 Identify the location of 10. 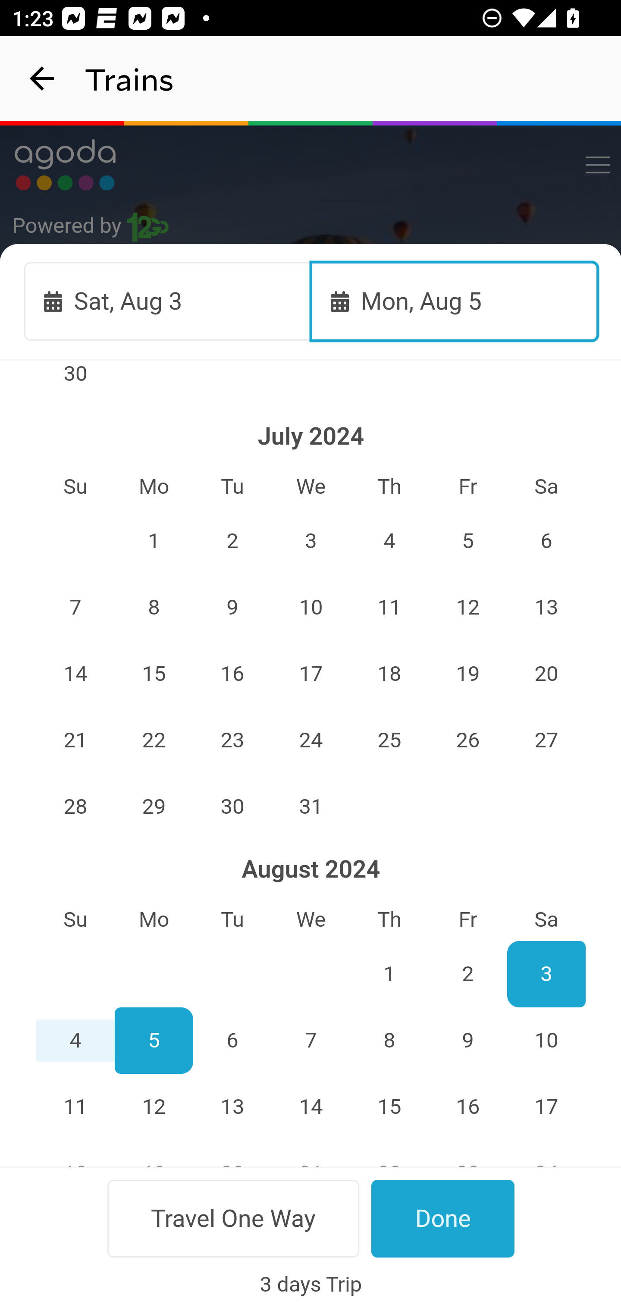
(311, 607).